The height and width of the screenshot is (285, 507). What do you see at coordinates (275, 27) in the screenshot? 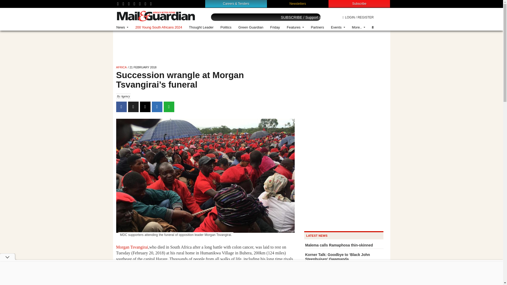
I see `Friday` at bounding box center [275, 27].